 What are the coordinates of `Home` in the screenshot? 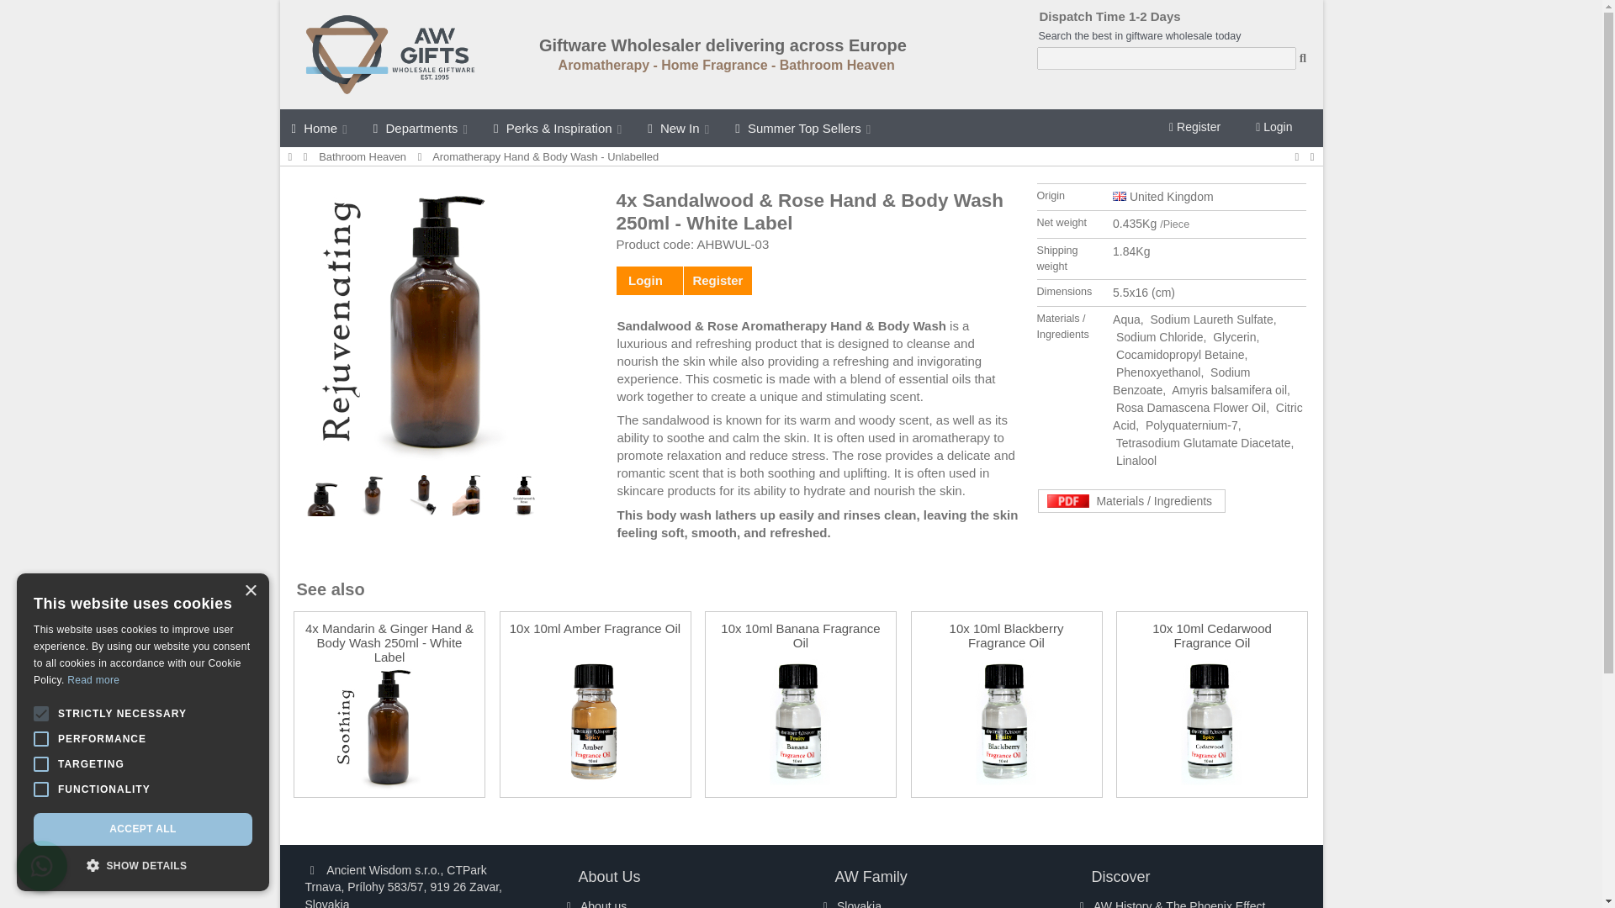 It's located at (289, 156).